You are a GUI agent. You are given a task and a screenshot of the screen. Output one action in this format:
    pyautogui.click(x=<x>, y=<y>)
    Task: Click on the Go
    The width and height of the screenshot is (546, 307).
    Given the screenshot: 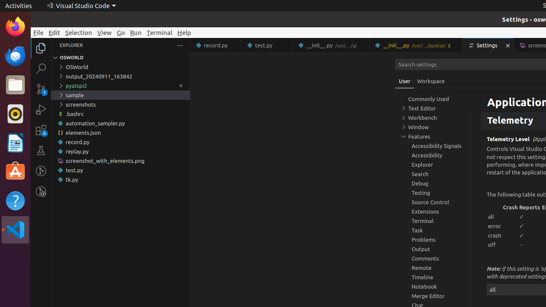 What is the action you would take?
    pyautogui.click(x=121, y=32)
    